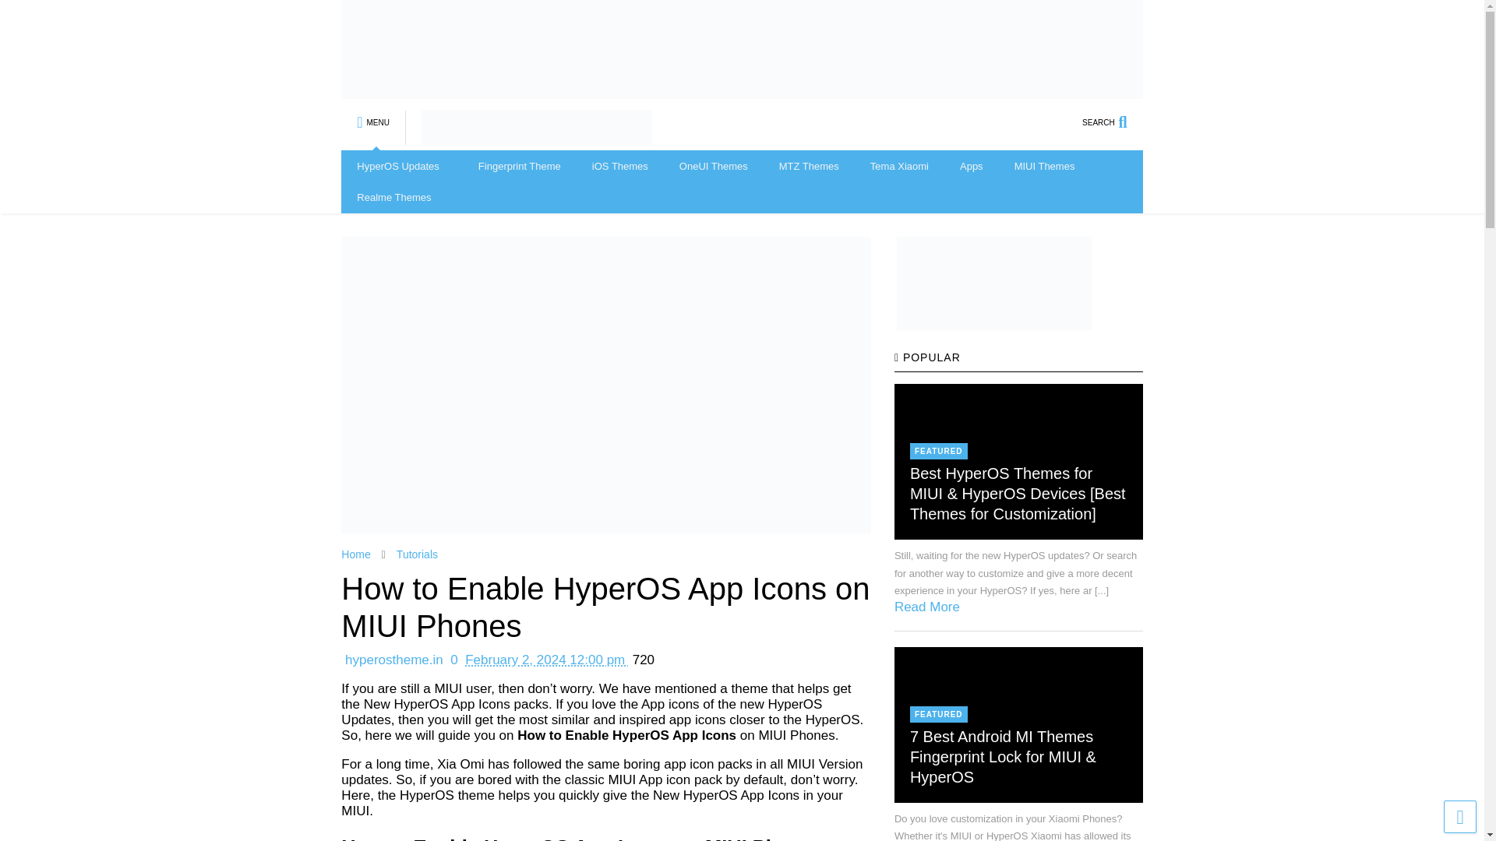 Image resolution: width=1496 pixels, height=841 pixels. What do you see at coordinates (417, 554) in the screenshot?
I see `Tutorials` at bounding box center [417, 554].